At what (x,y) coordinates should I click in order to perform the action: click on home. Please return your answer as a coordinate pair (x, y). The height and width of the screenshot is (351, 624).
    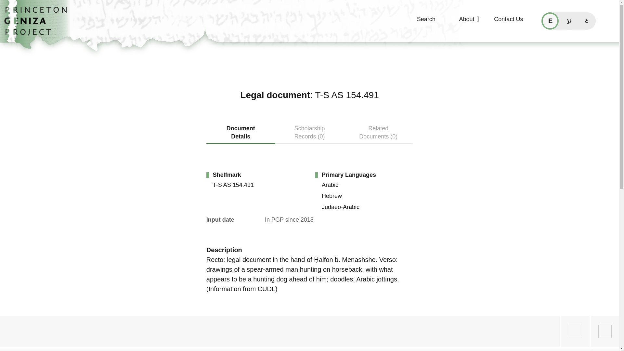
    Looking at the image, I should click on (38, 24).